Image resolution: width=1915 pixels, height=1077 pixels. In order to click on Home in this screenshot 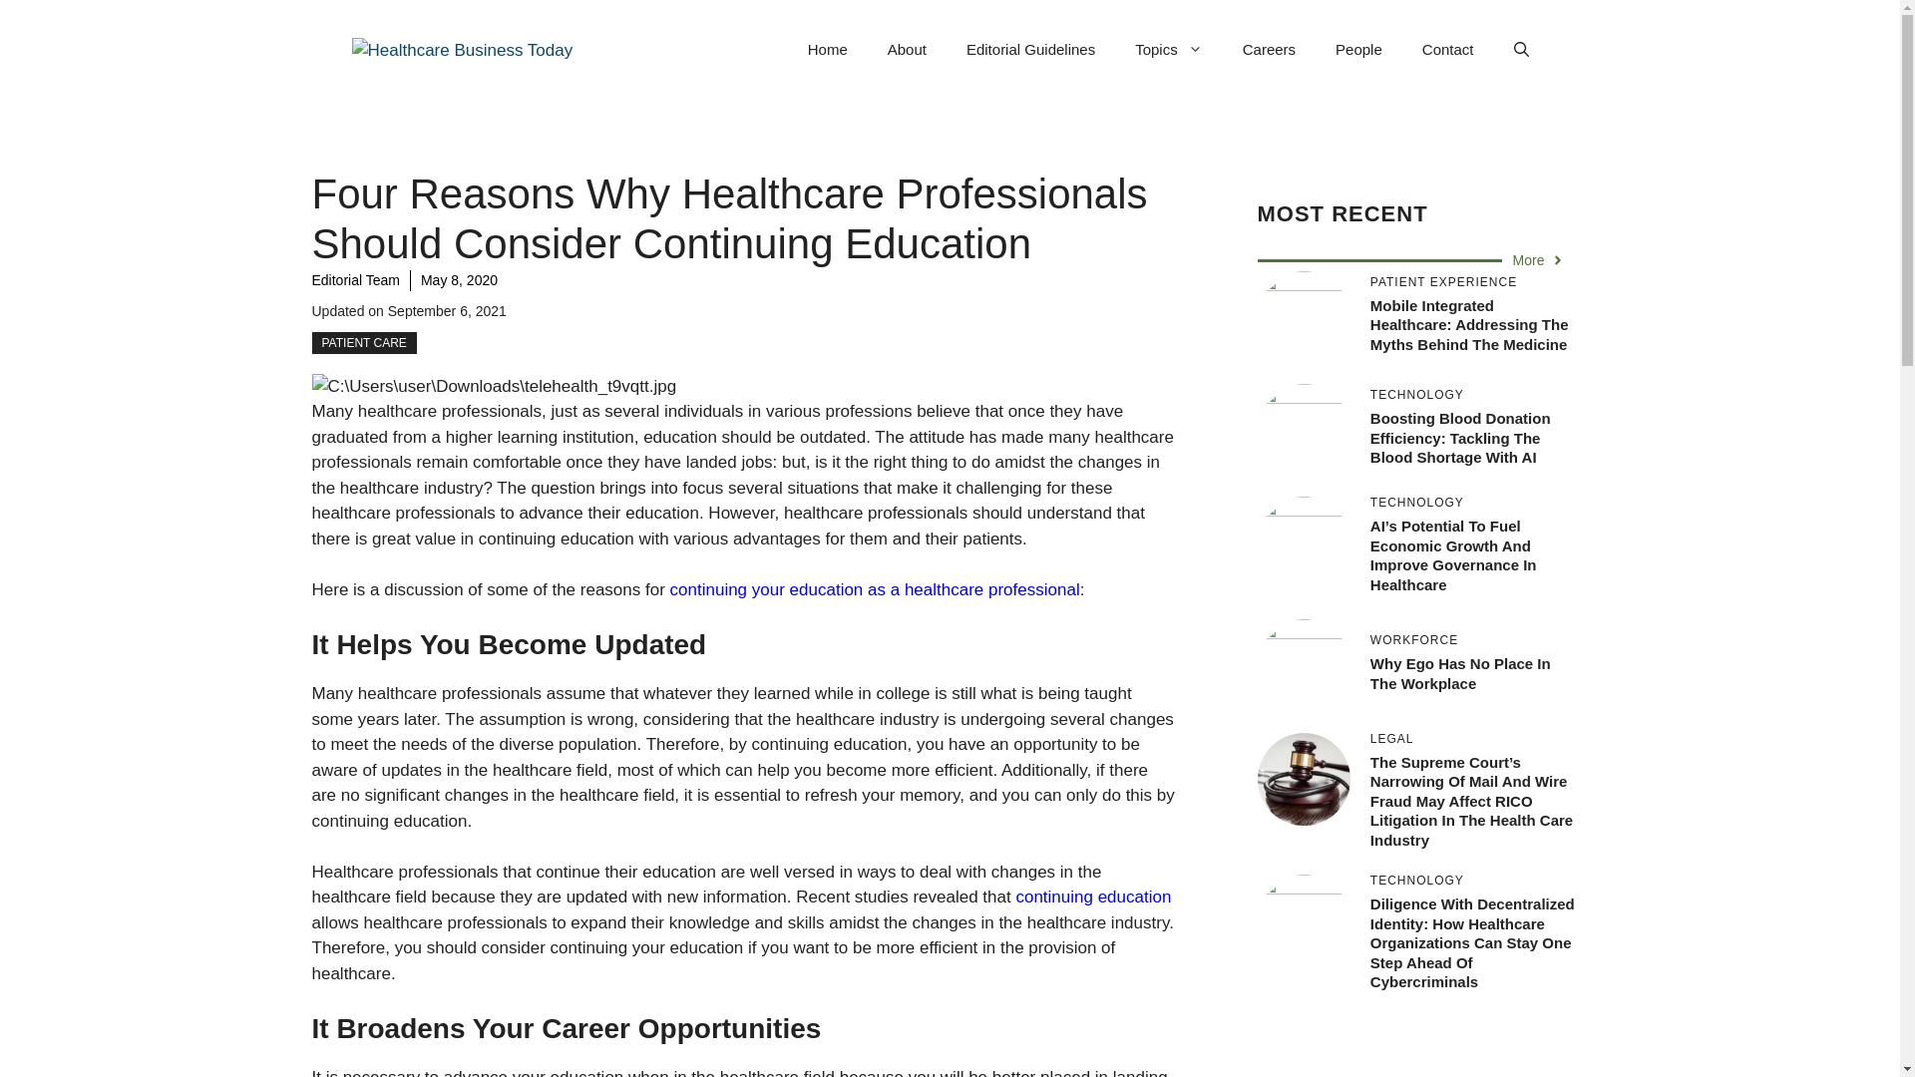, I will do `click(827, 50)`.